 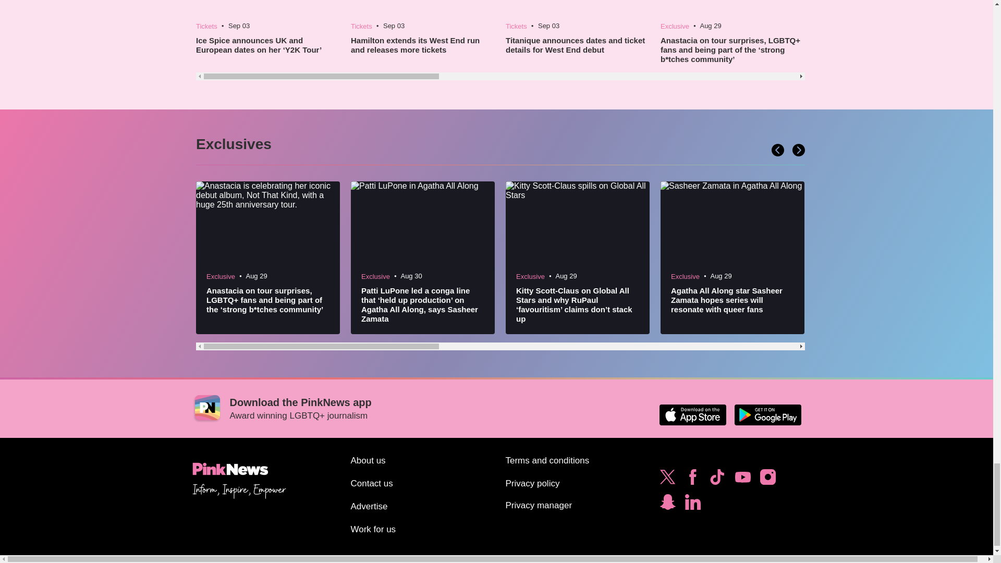 What do you see at coordinates (742, 480) in the screenshot?
I see `Subscribe to PinkNews on YouTube` at bounding box center [742, 480].